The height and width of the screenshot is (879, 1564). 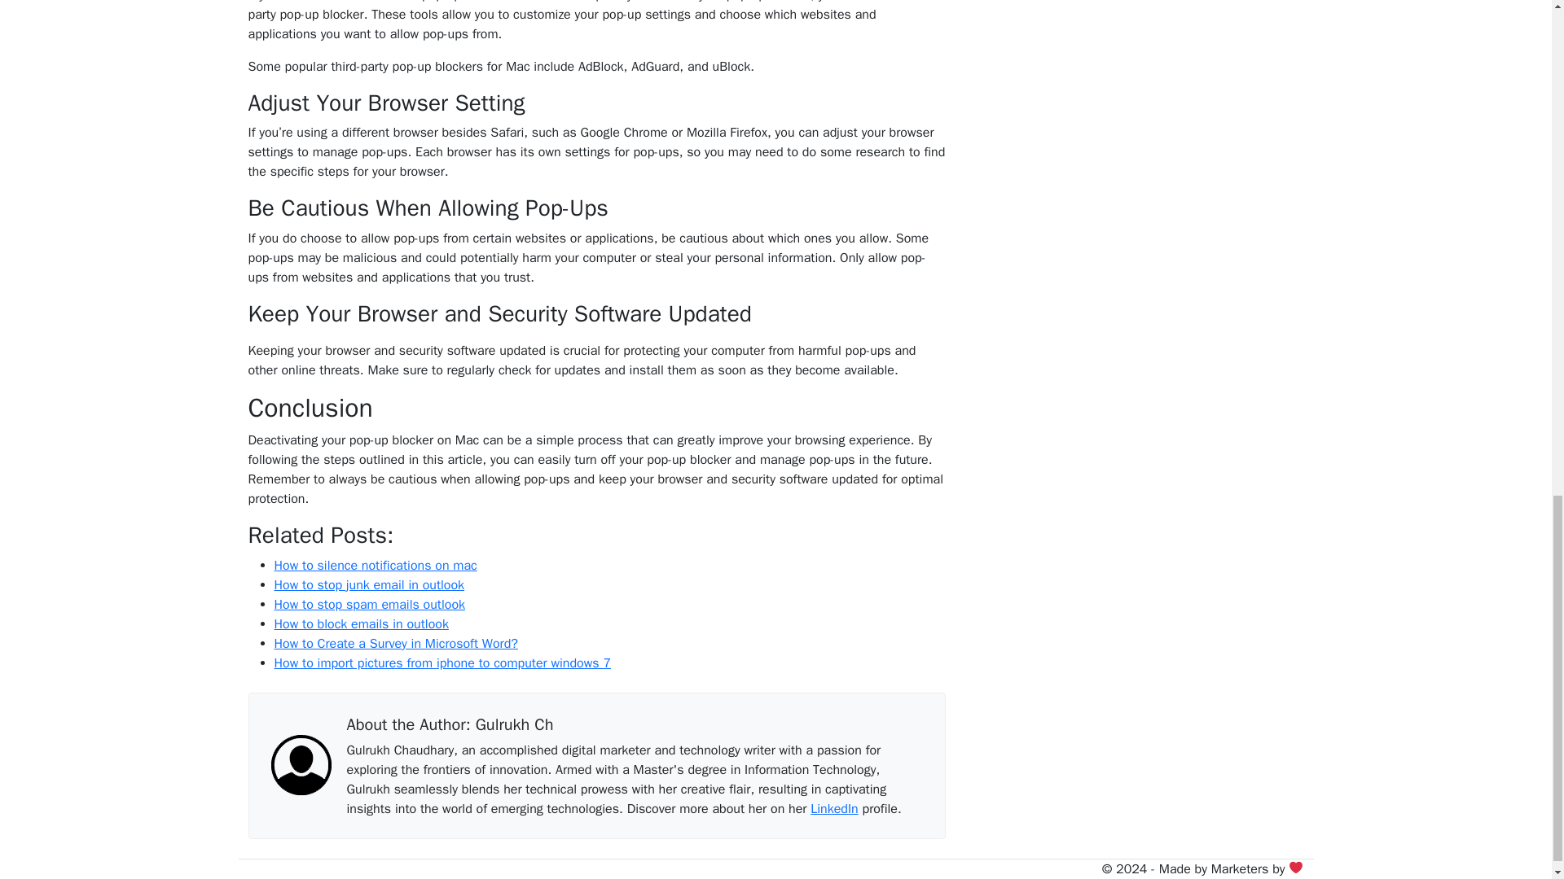 I want to click on LinkedIn, so click(x=833, y=807).